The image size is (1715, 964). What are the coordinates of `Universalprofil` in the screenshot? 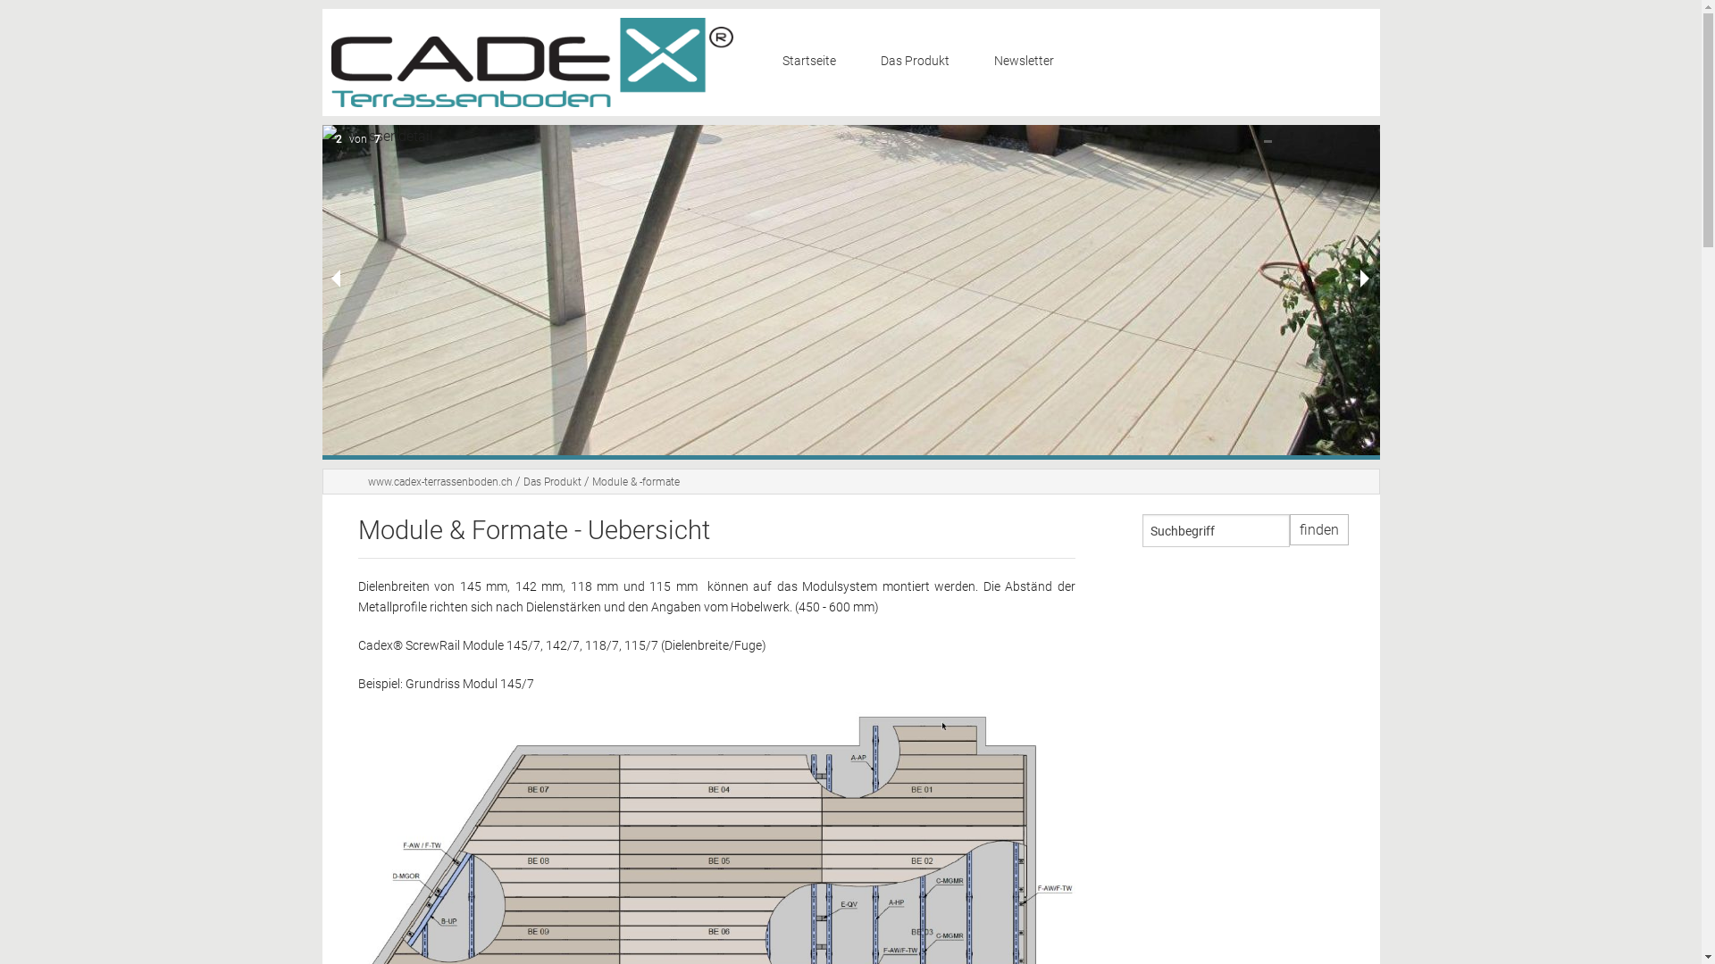 It's located at (934, 234).